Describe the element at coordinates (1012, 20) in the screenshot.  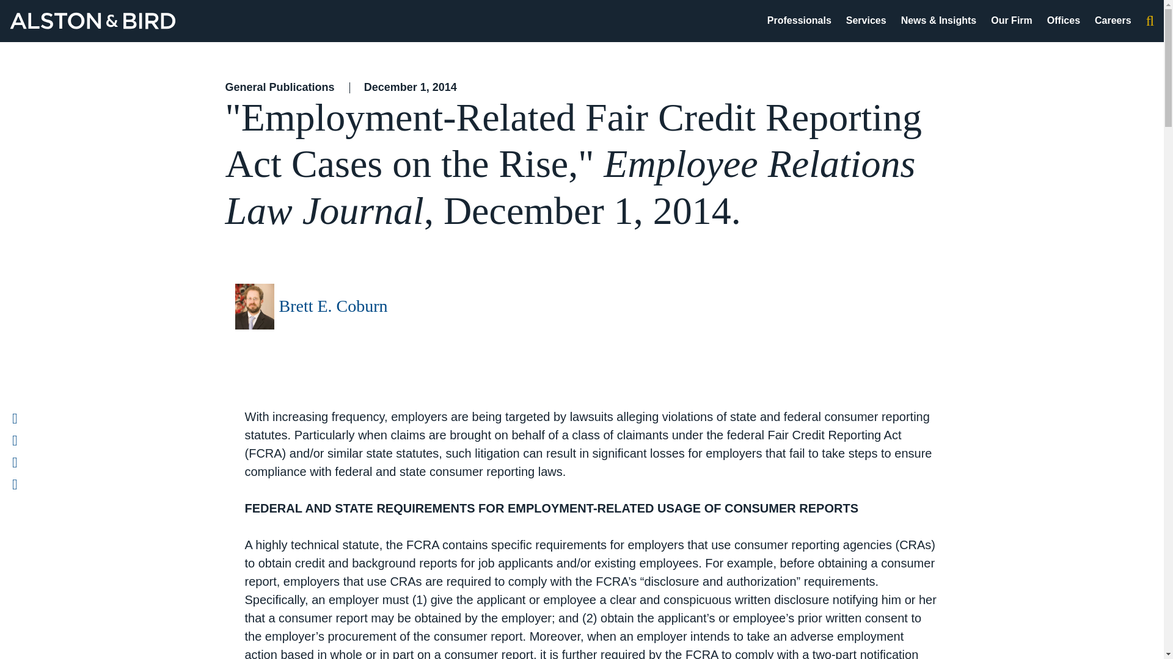
I see `Our Firm` at that location.